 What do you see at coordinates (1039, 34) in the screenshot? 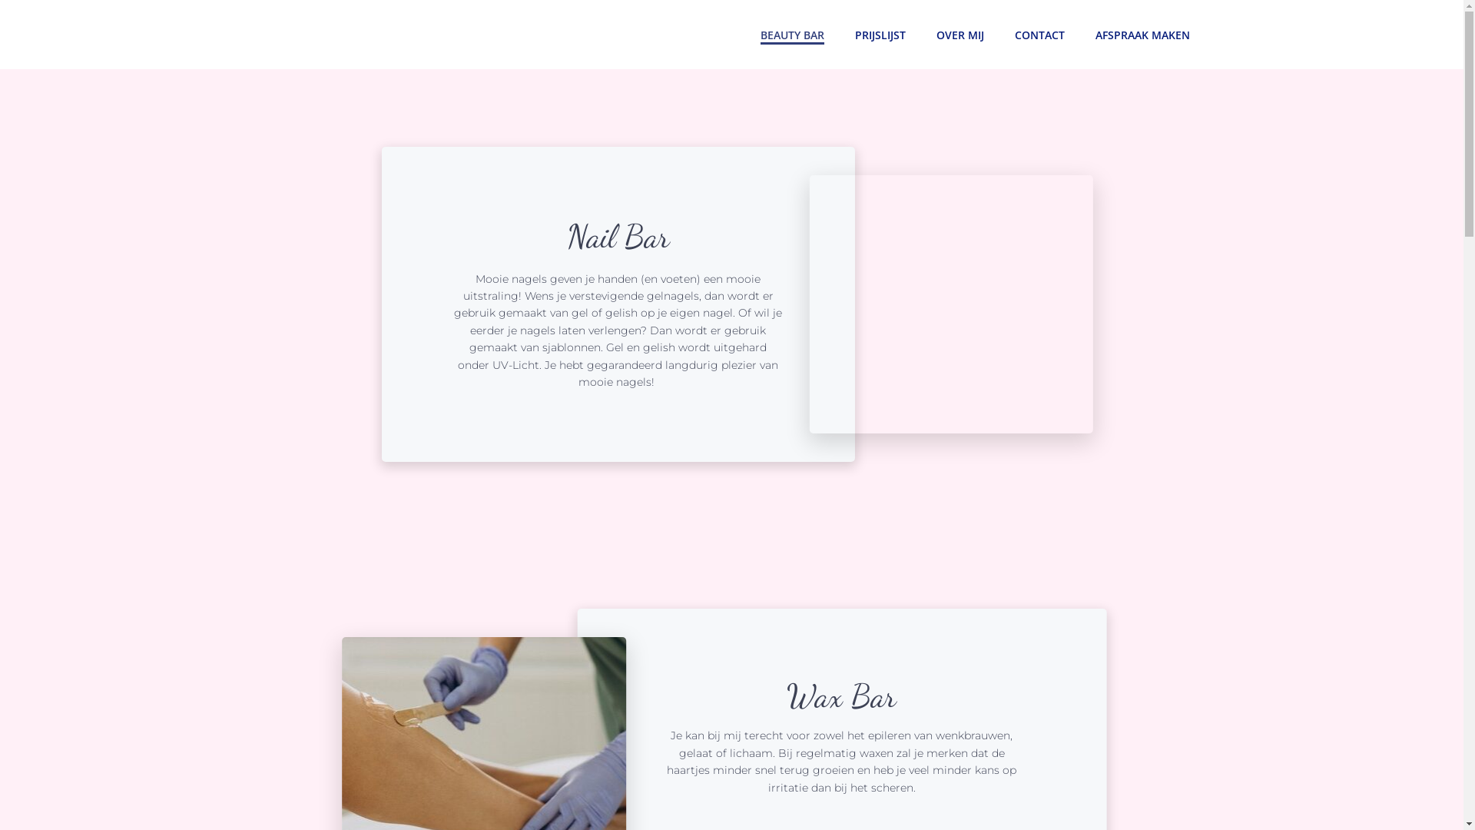
I see `CONTACT` at bounding box center [1039, 34].